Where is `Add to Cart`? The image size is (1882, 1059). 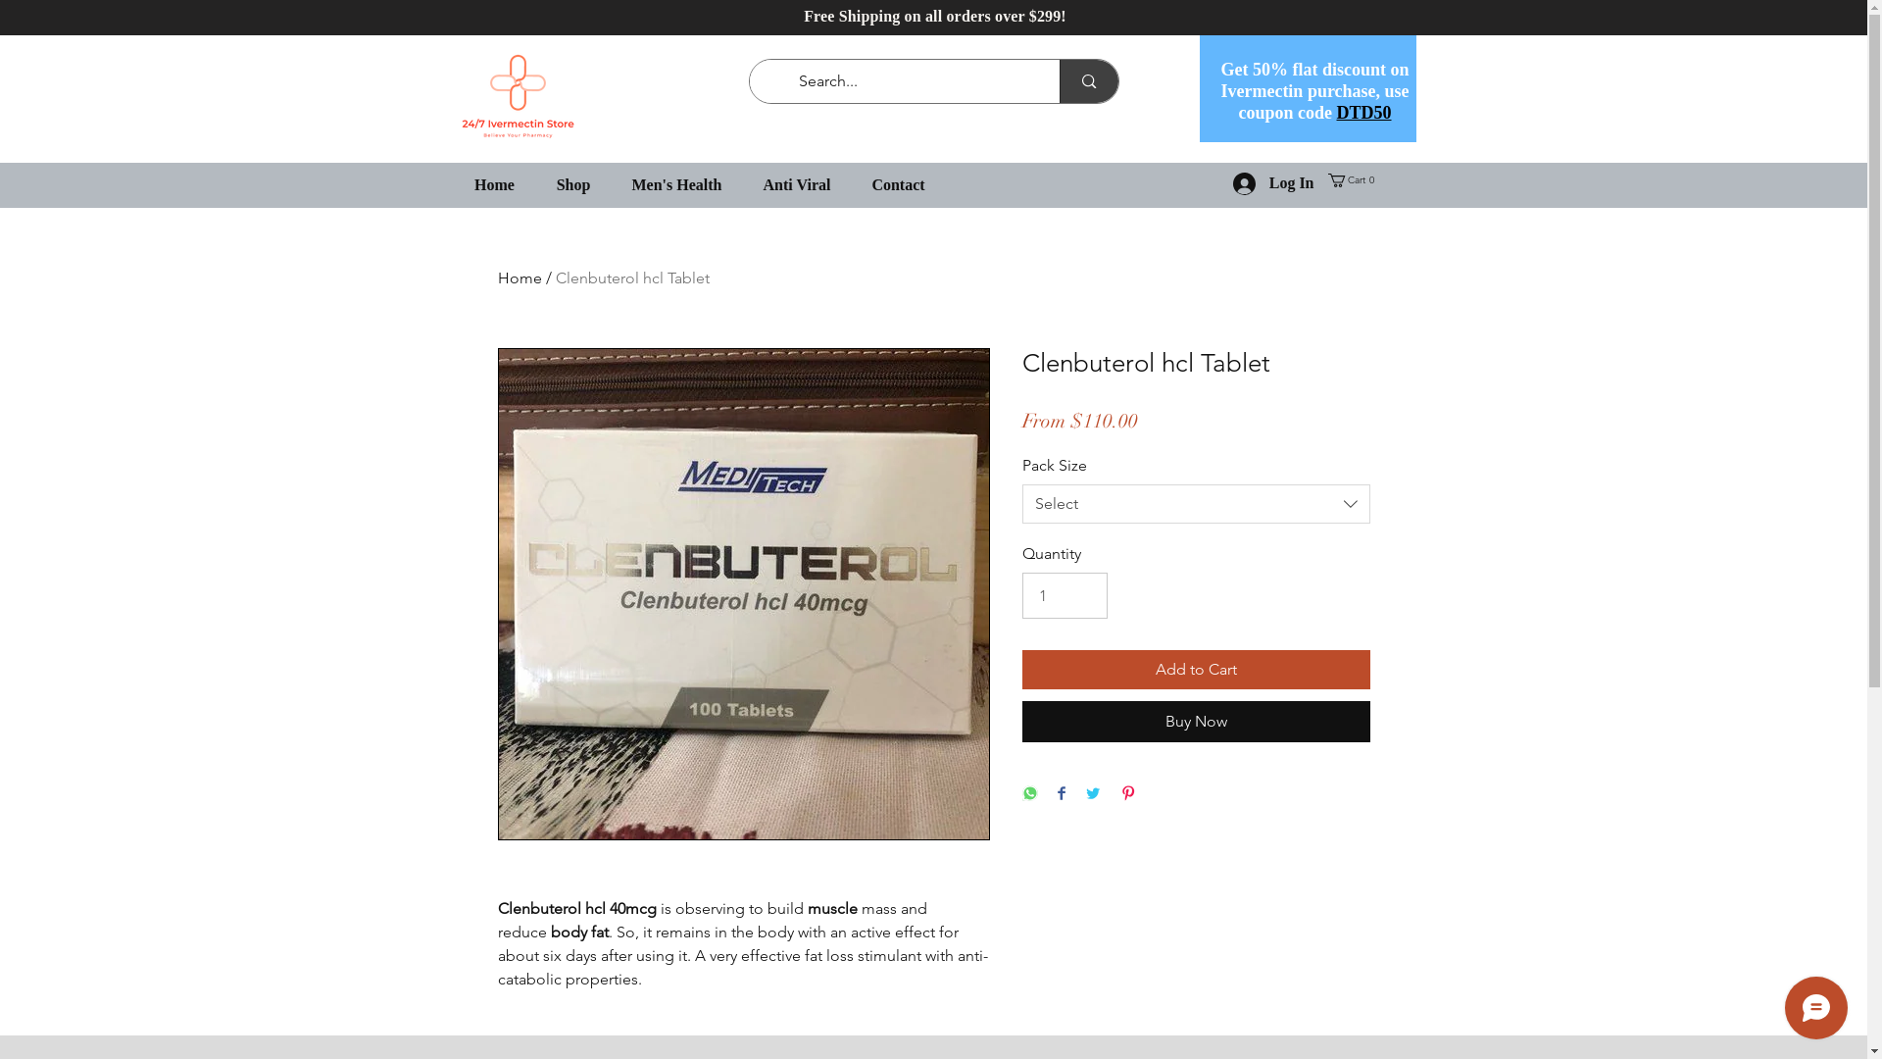
Add to Cart is located at coordinates (1196, 670).